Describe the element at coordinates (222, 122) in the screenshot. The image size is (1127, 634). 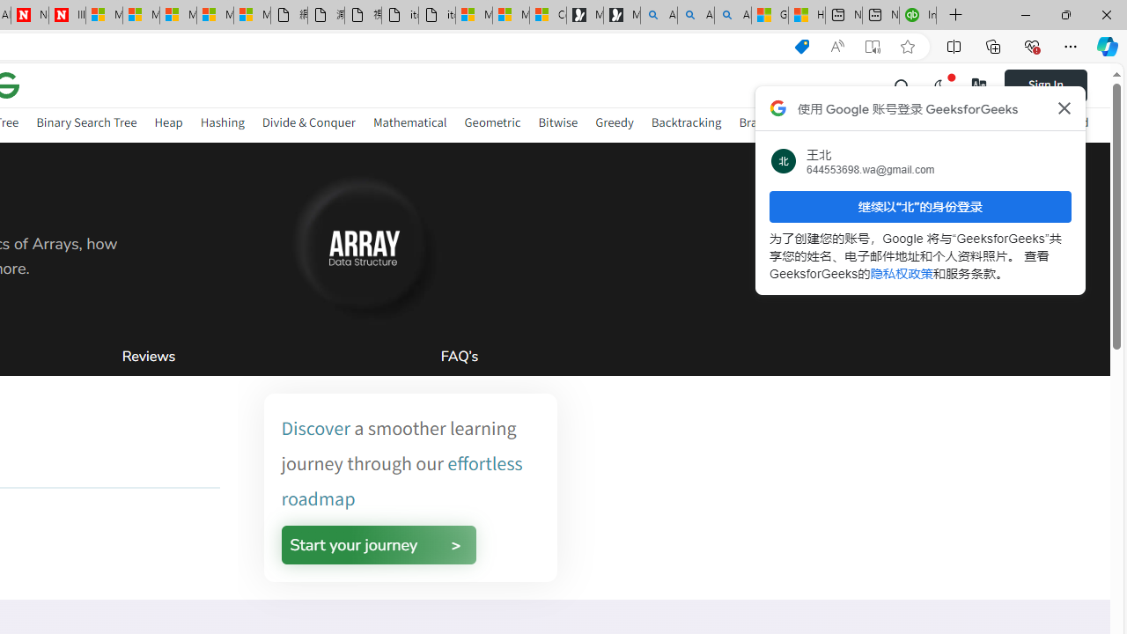
I see `Hashing` at that location.